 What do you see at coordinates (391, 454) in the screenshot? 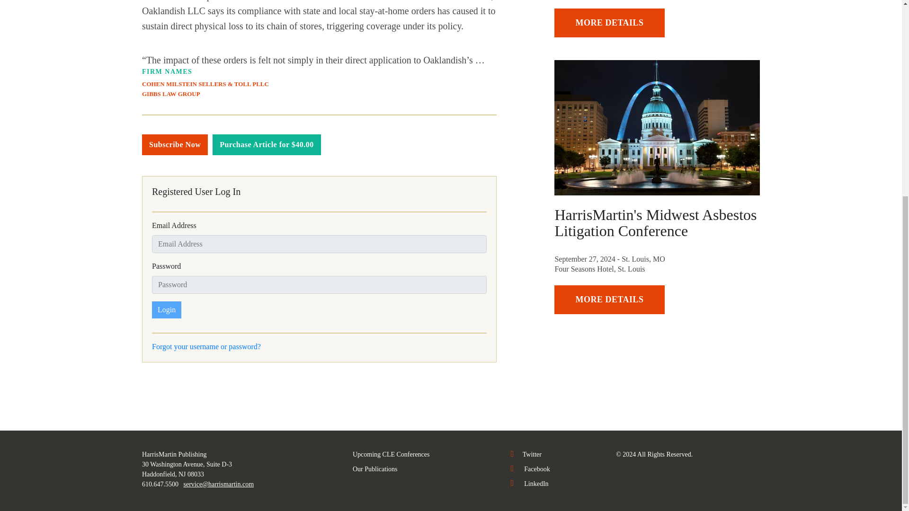
I see `Upcoming CLE Conferences` at bounding box center [391, 454].